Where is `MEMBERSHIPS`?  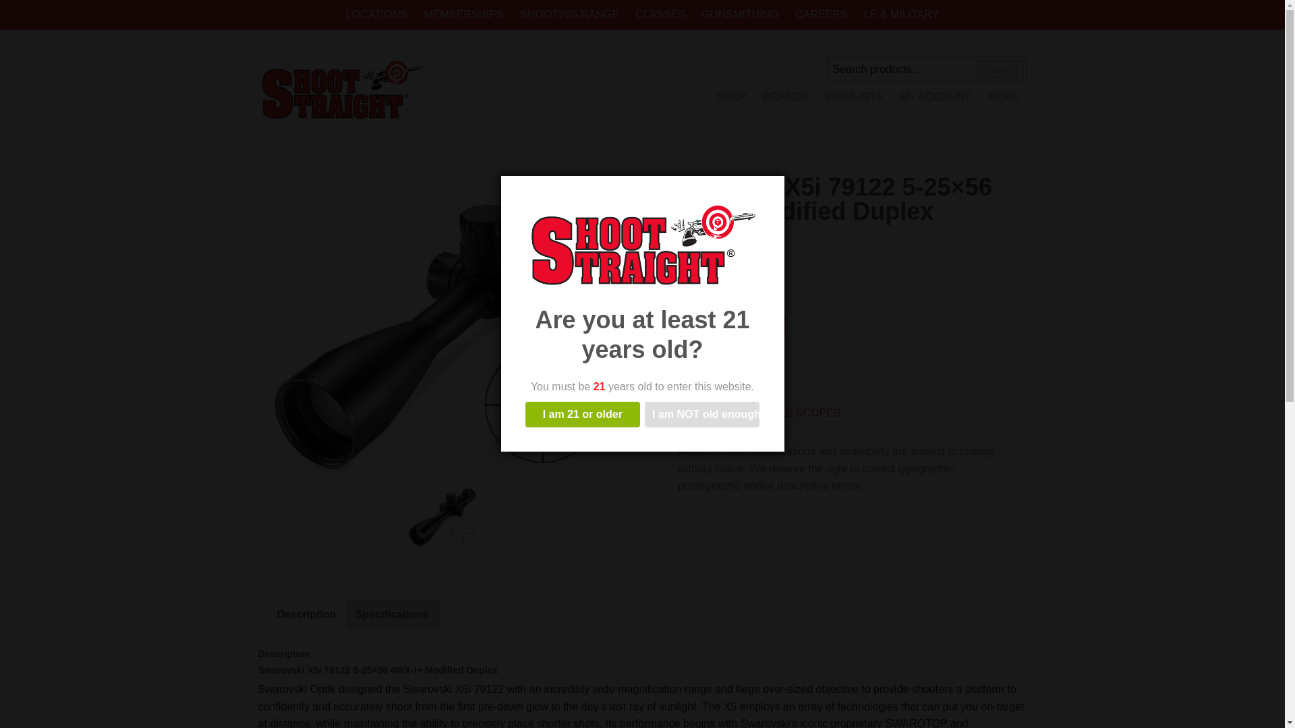 MEMBERSHIPS is located at coordinates (463, 15).